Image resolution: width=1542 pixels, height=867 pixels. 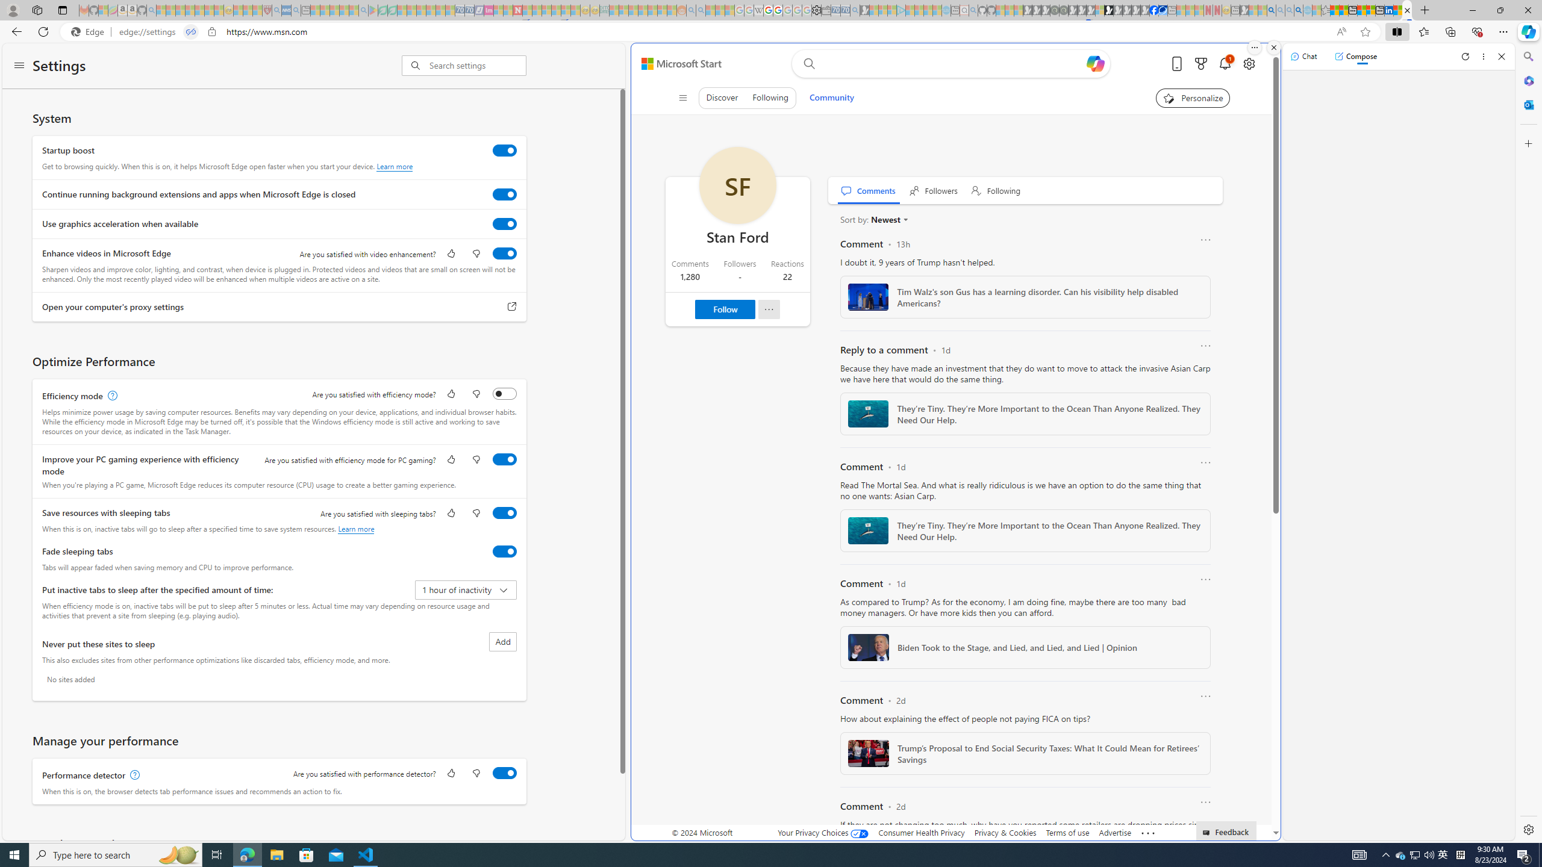 I want to click on Efficiency mode, so click(x=505, y=393).